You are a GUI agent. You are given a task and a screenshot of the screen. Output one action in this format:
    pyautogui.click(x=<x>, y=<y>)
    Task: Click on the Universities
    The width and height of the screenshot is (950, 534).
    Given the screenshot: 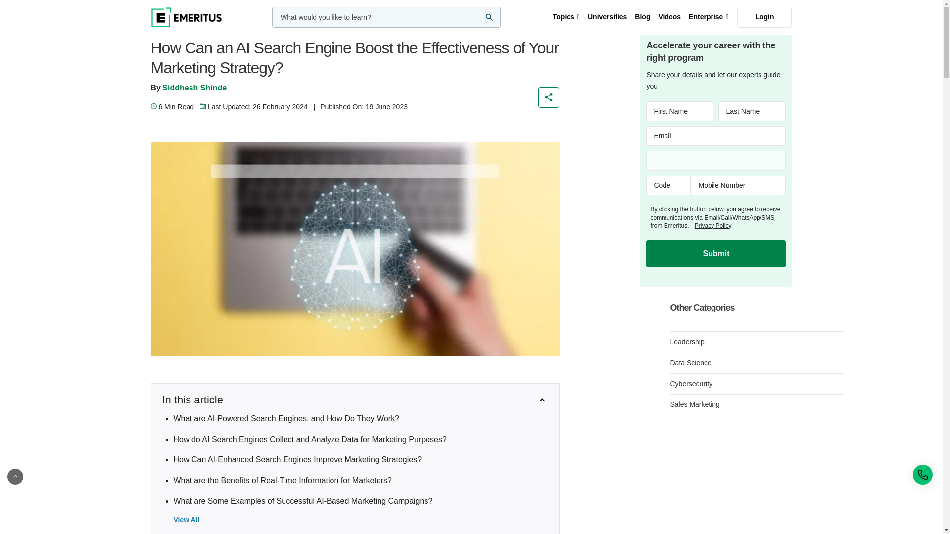 What is the action you would take?
    pyautogui.click(x=607, y=17)
    